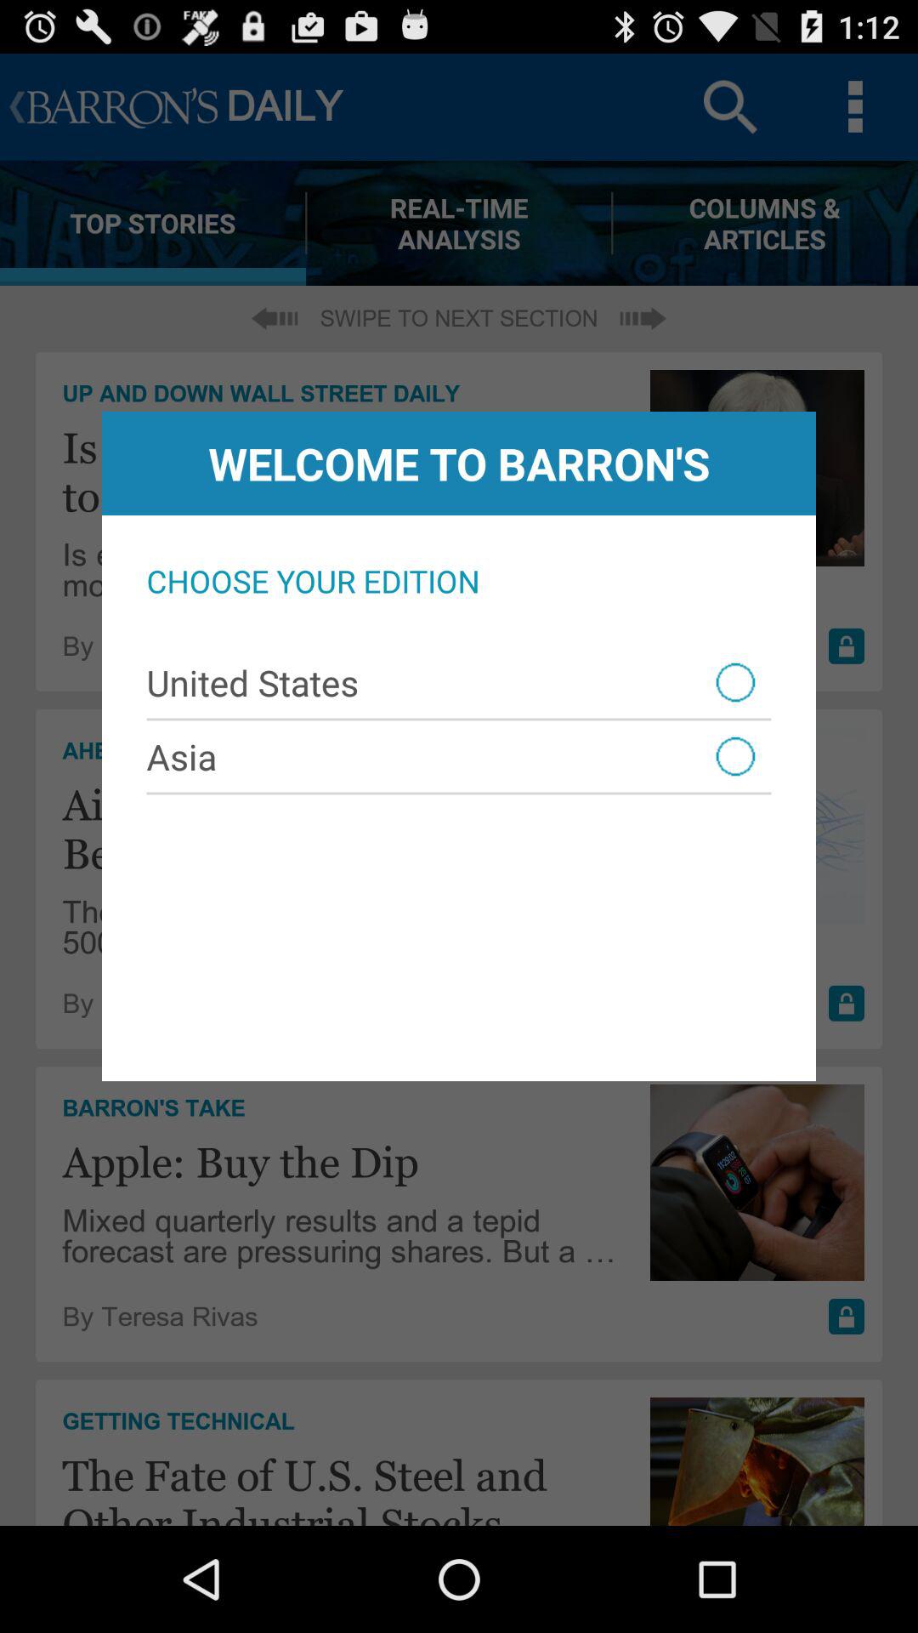  Describe the element at coordinates (459, 682) in the screenshot. I see `tap united states item` at that location.